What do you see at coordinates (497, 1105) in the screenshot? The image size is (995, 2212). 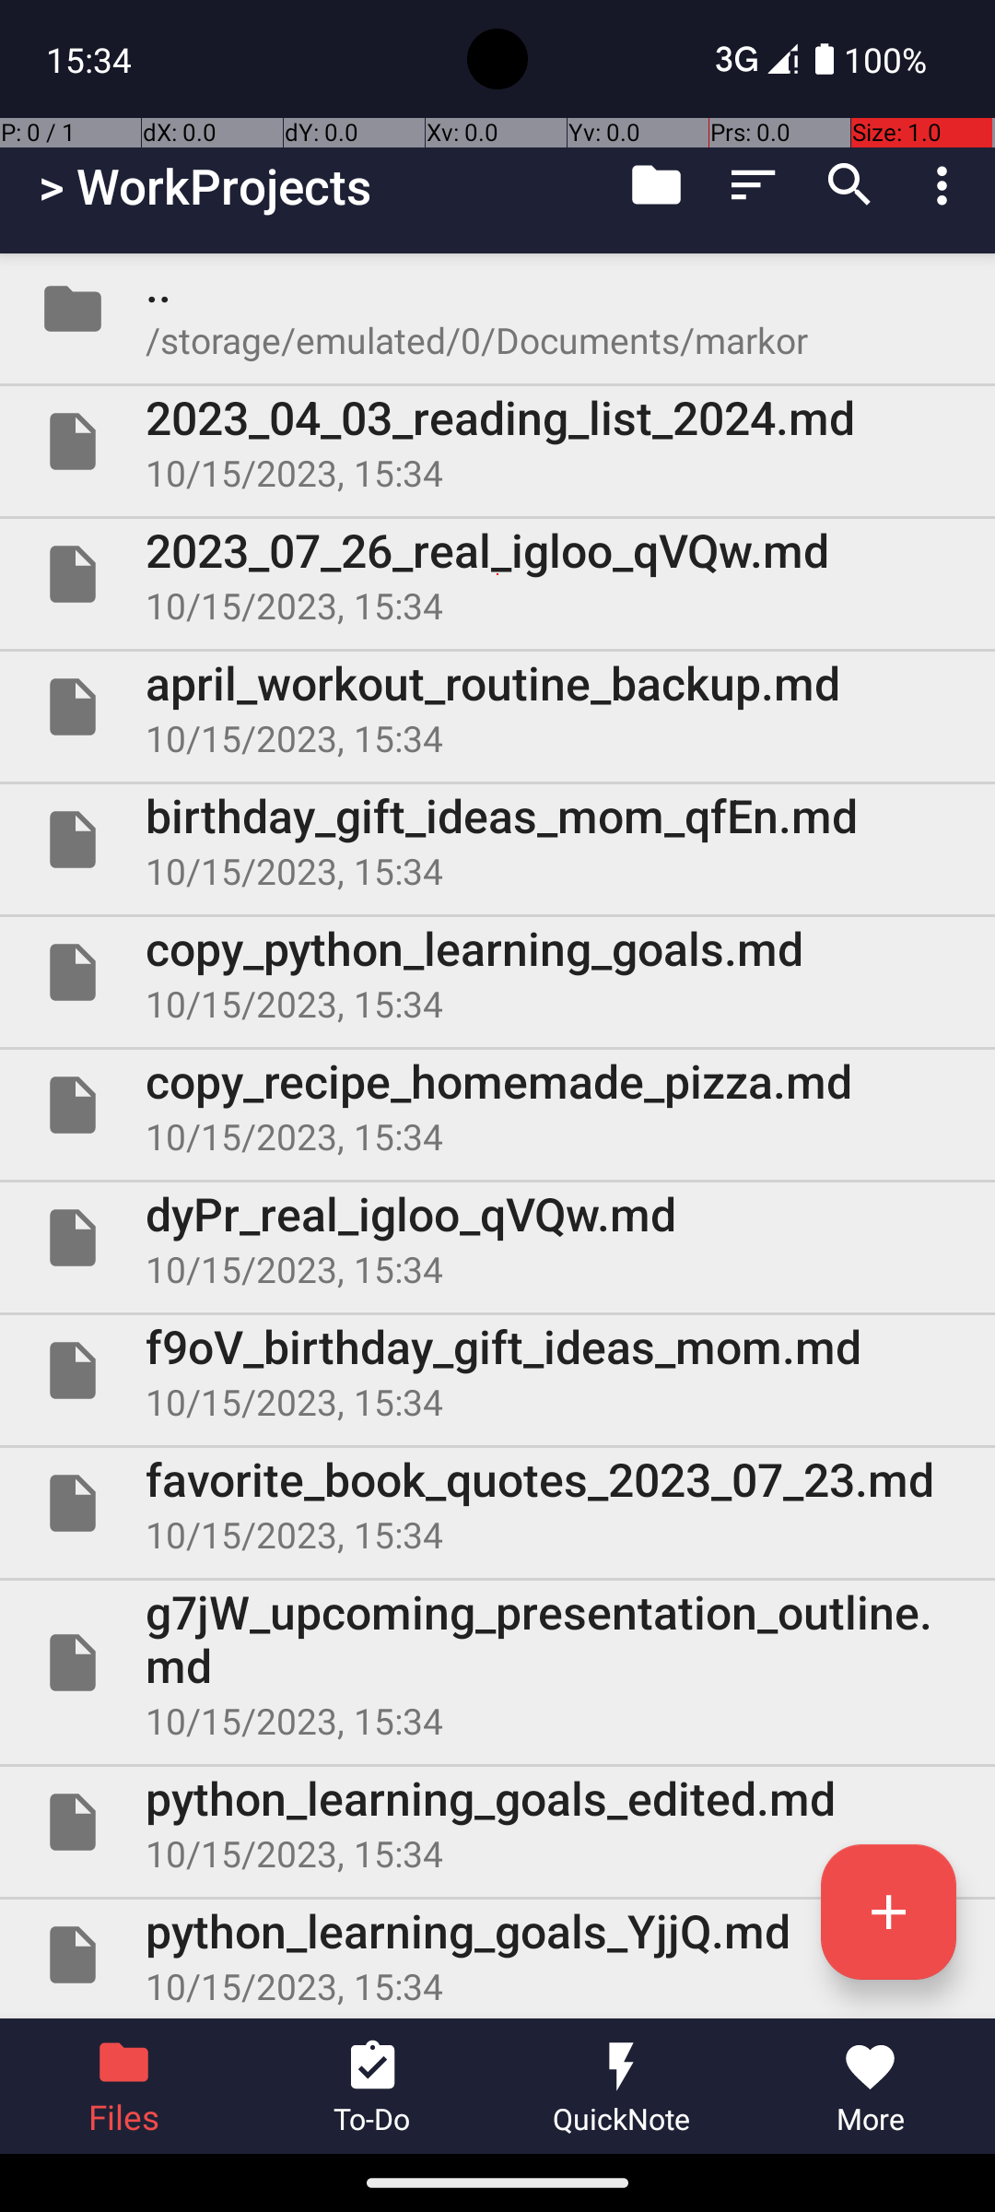 I see `File copy_recipe_homemade_pizza.md ` at bounding box center [497, 1105].